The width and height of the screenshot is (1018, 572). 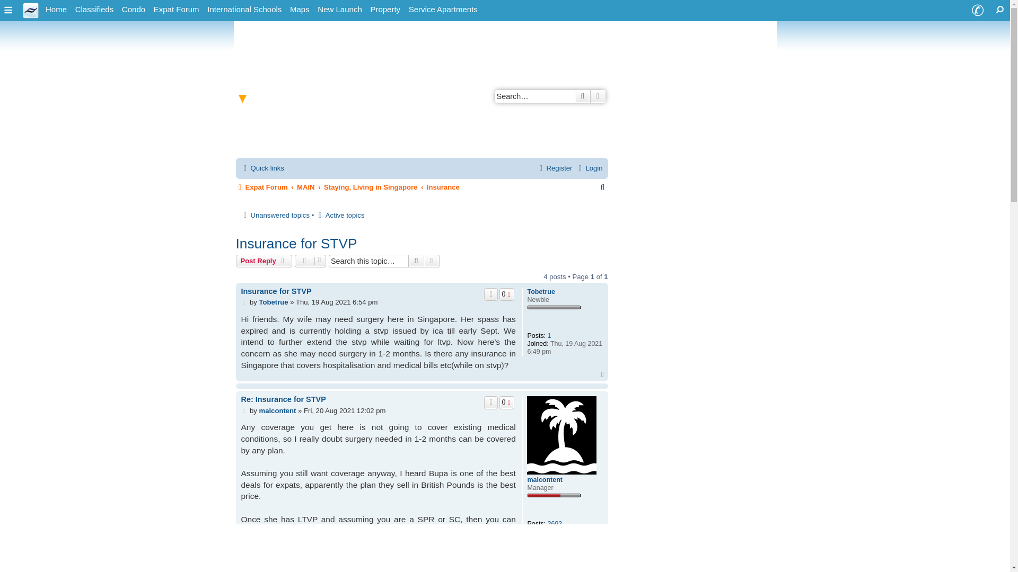 I want to click on Singapore International Schools, so click(x=244, y=10).